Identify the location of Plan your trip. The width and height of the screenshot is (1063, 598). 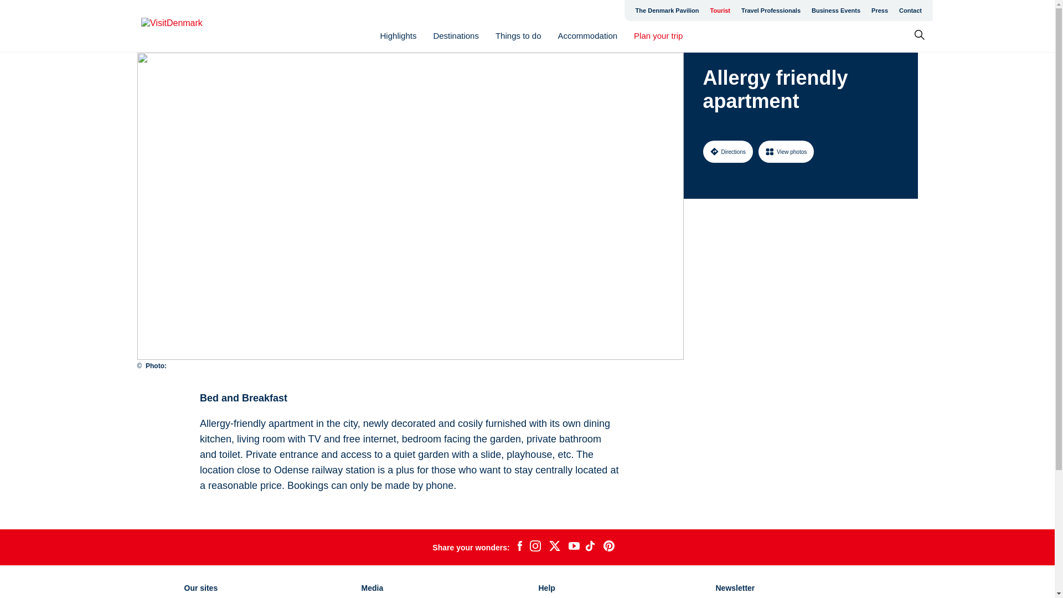
(658, 35).